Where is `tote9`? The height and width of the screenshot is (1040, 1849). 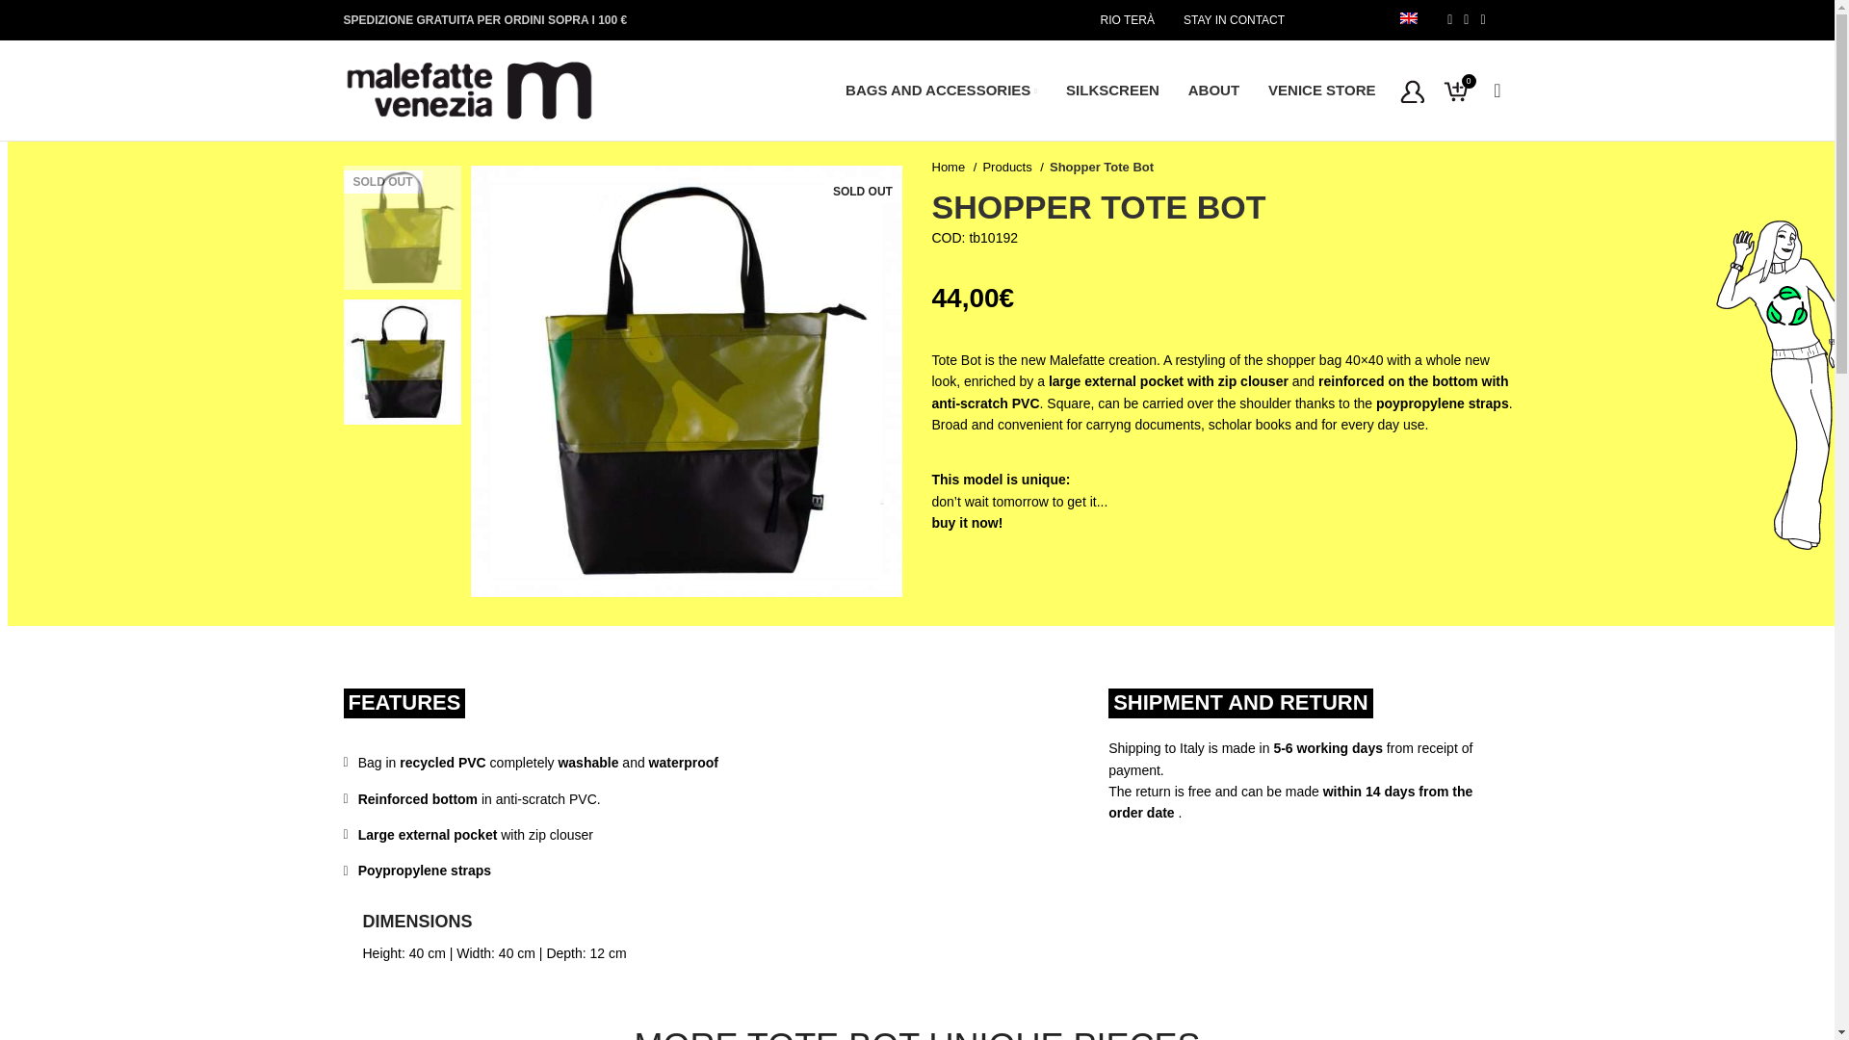
tote9 is located at coordinates (686, 380).